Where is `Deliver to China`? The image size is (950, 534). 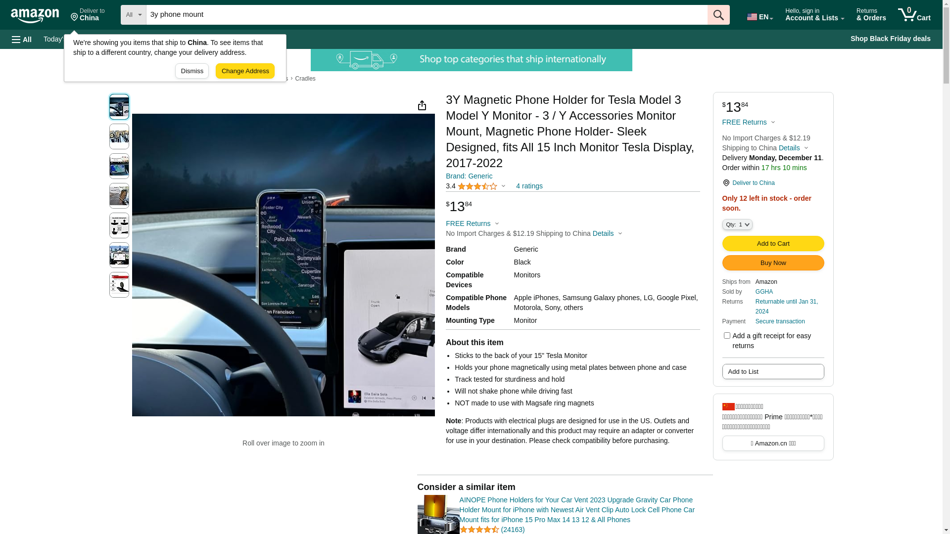 Deliver to China is located at coordinates (773, 183).